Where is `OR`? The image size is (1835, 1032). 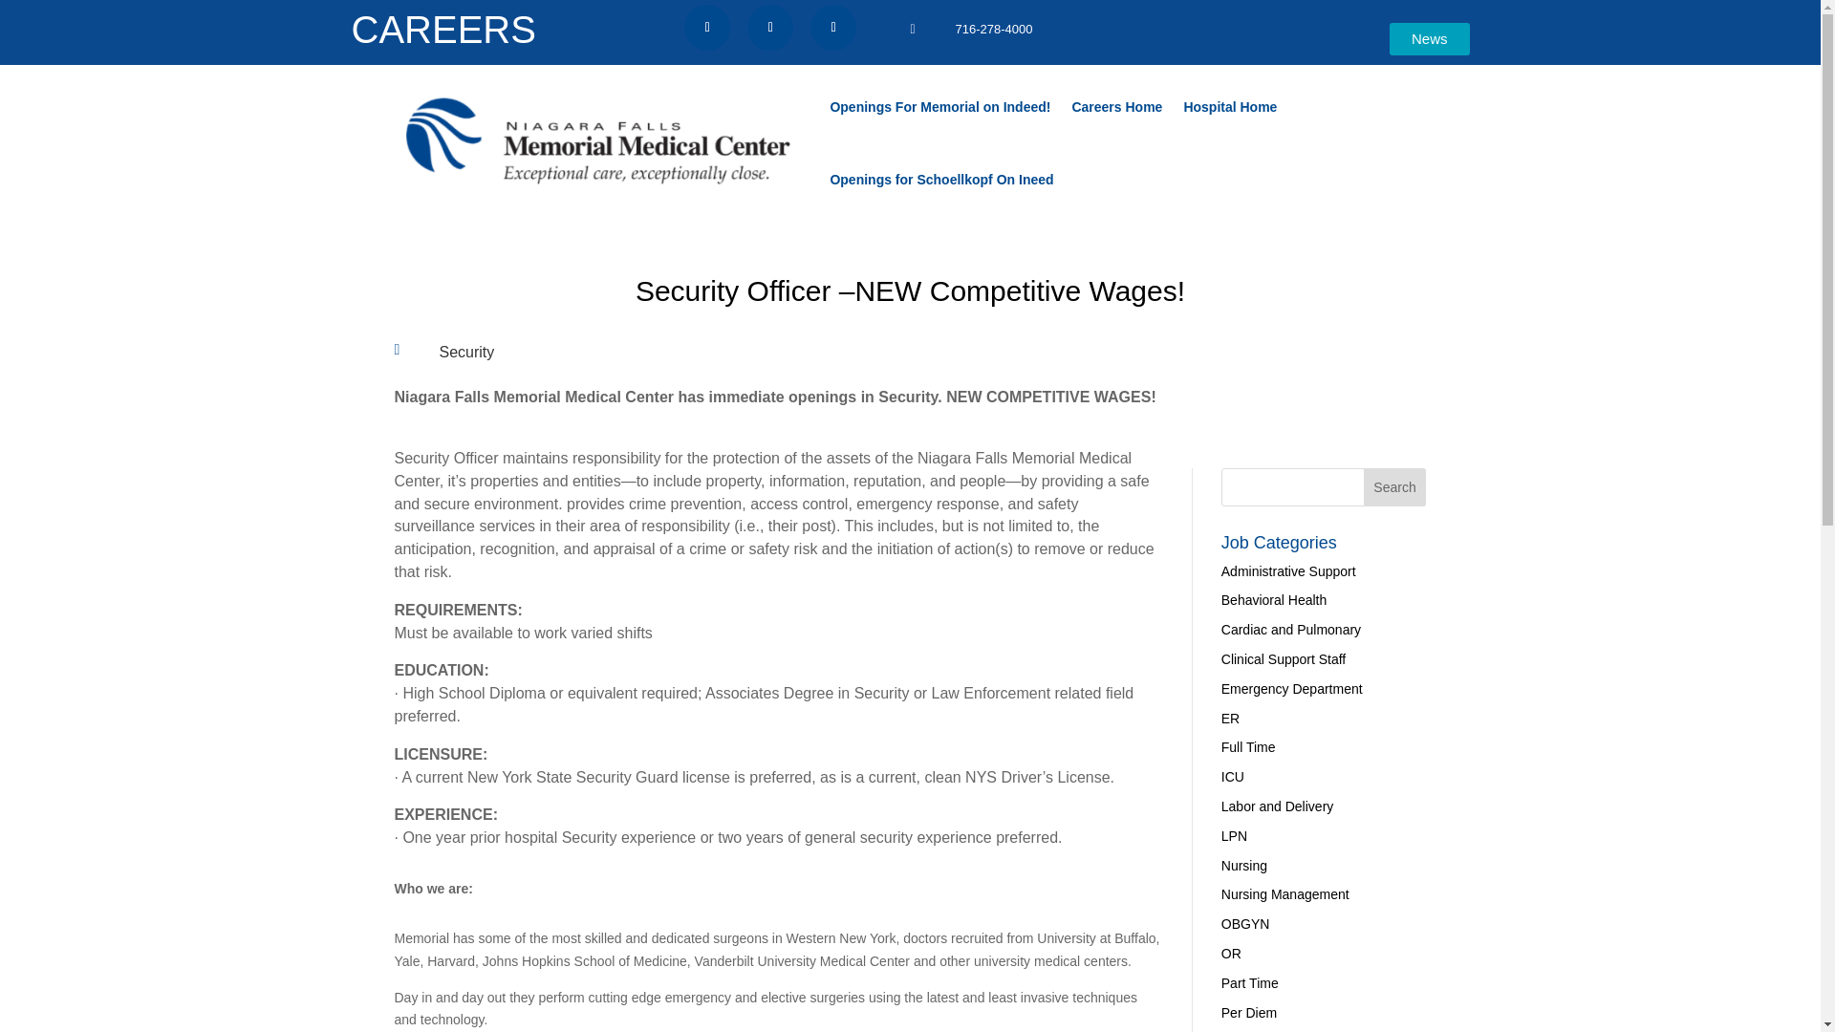 OR is located at coordinates (1231, 954).